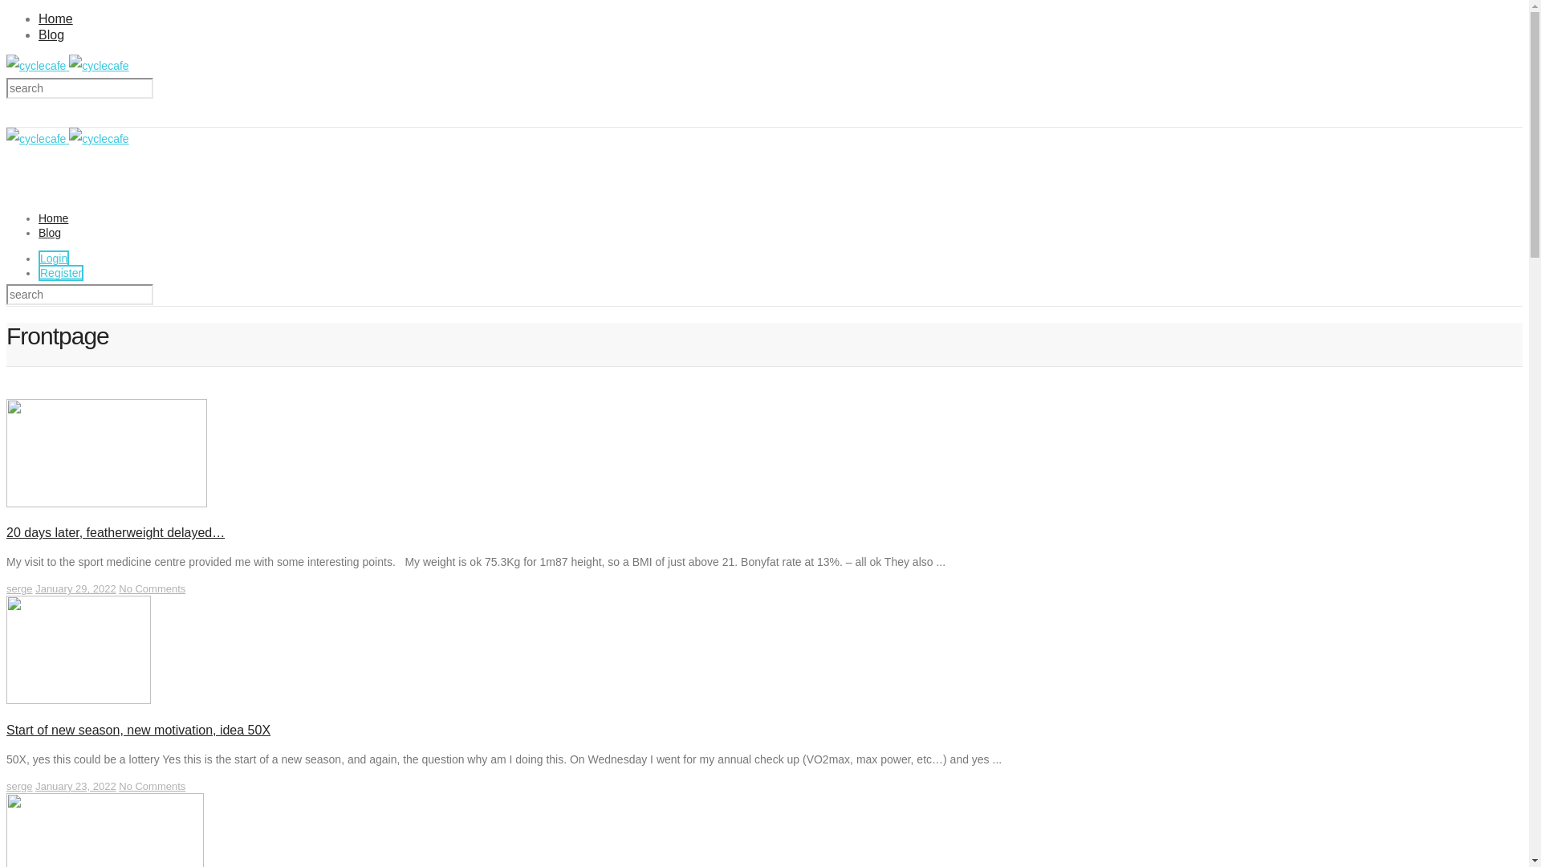  I want to click on No Comments, so click(152, 589).